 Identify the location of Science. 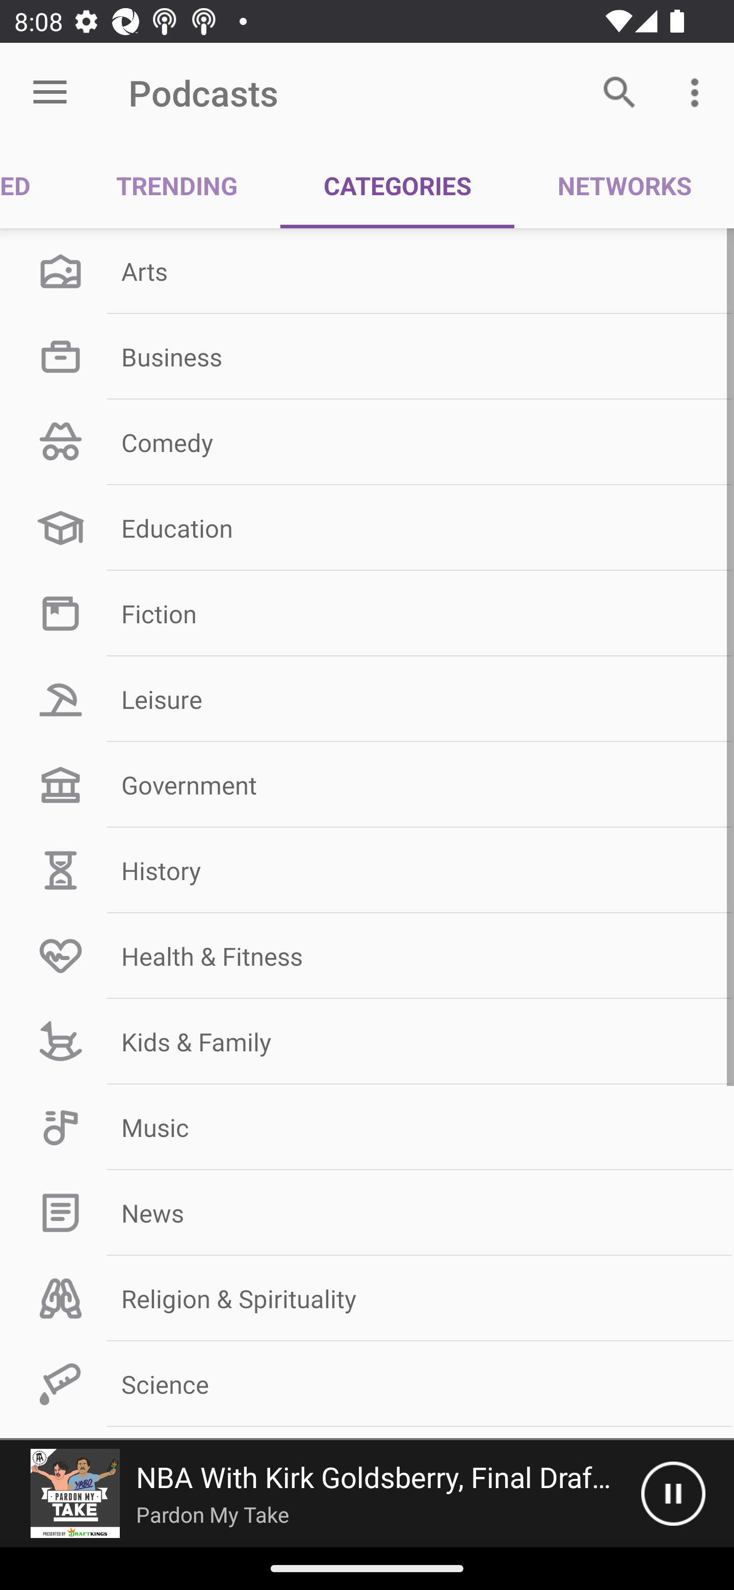
(367, 1384).